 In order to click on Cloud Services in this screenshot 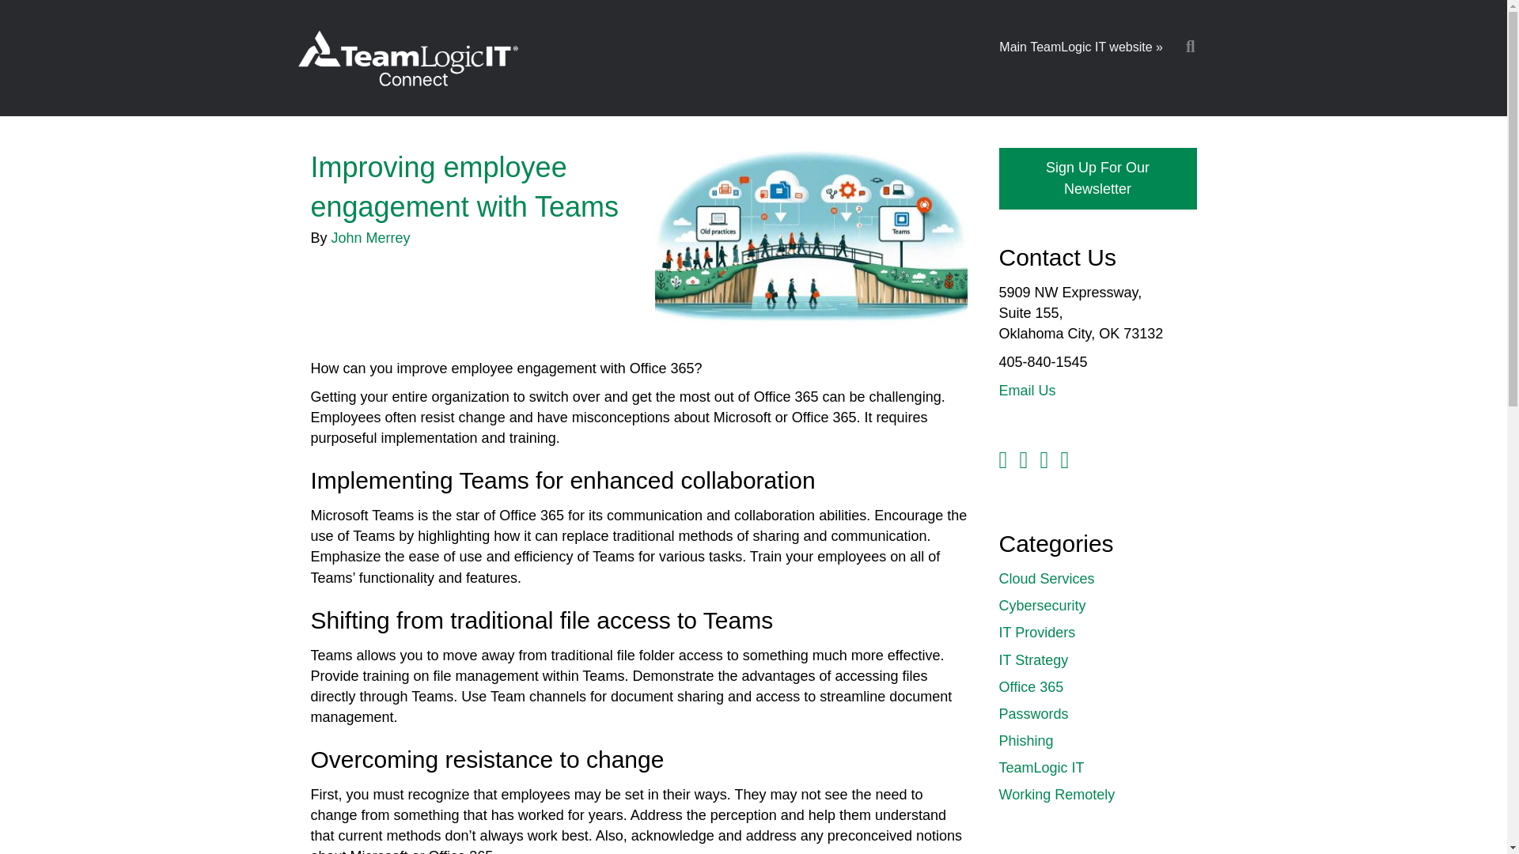, I will do `click(1046, 579)`.